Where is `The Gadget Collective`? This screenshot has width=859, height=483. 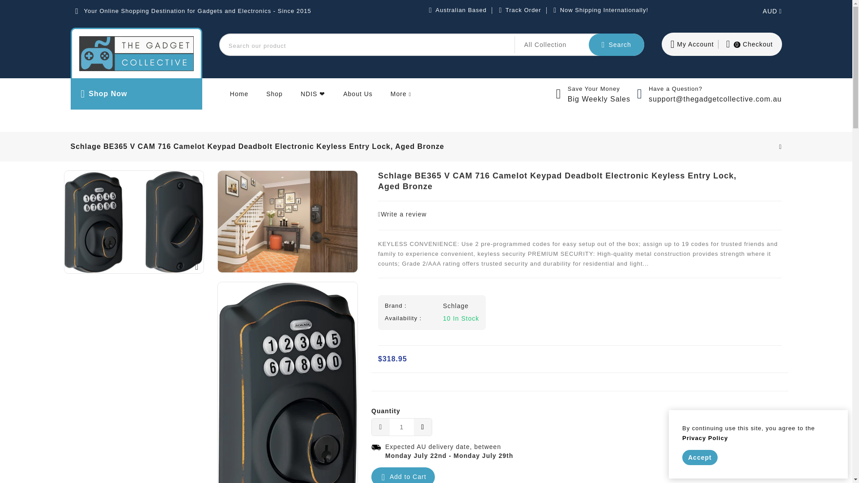 The Gadget Collective is located at coordinates (136, 54).